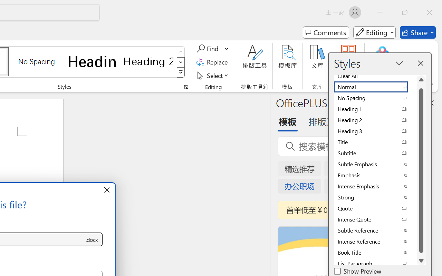 The width and height of the screenshot is (442, 276). What do you see at coordinates (213, 75) in the screenshot?
I see `Select` at bounding box center [213, 75].